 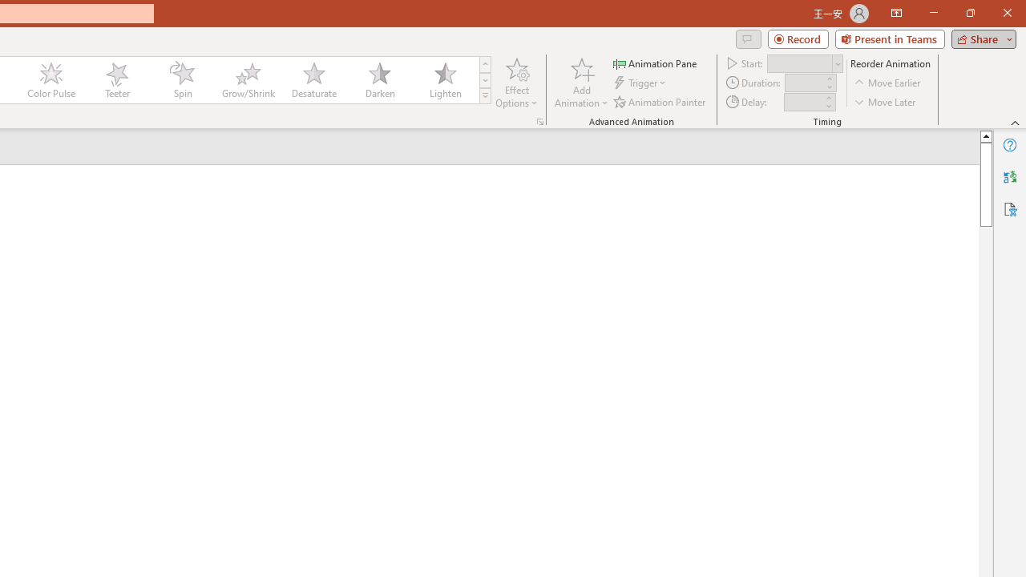 What do you see at coordinates (828, 106) in the screenshot?
I see `Less` at bounding box center [828, 106].